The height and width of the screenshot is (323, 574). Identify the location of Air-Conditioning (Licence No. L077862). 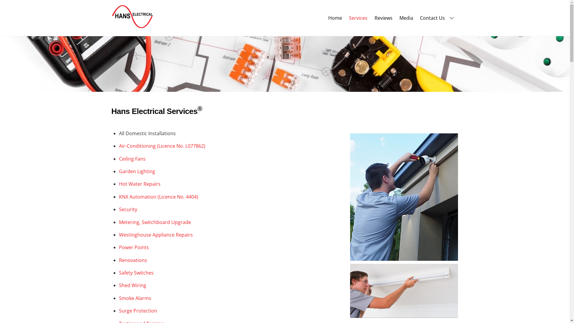
(162, 146).